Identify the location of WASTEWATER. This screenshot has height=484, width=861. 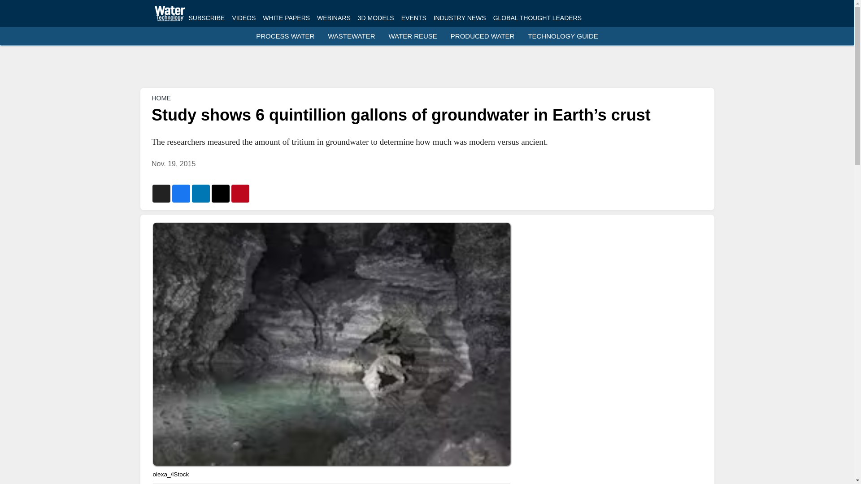
(351, 36).